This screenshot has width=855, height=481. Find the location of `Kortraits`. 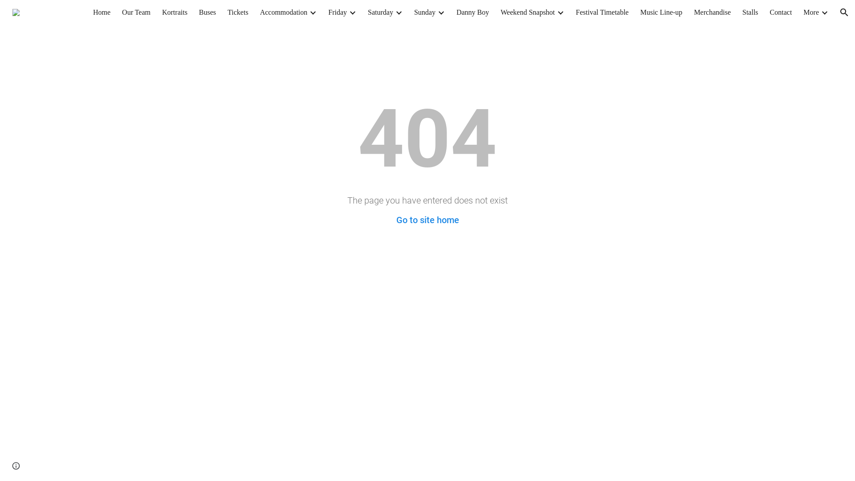

Kortraits is located at coordinates (175, 12).